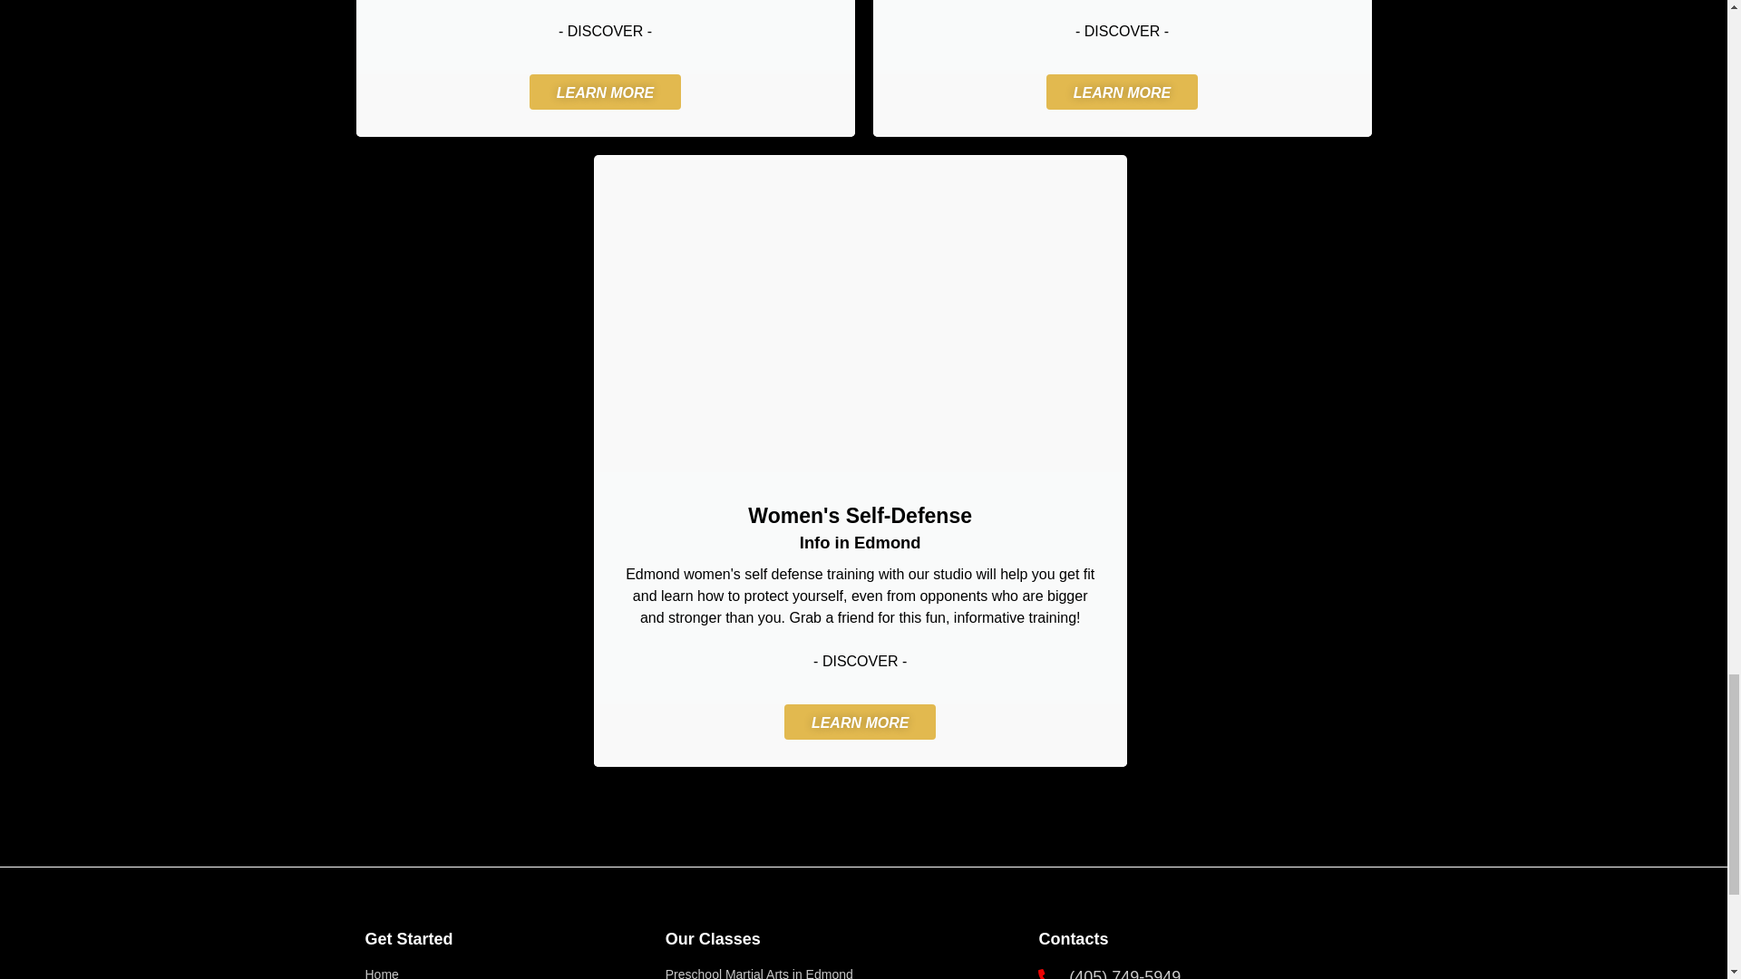  What do you see at coordinates (860, 722) in the screenshot?
I see `LEARN MORE` at bounding box center [860, 722].